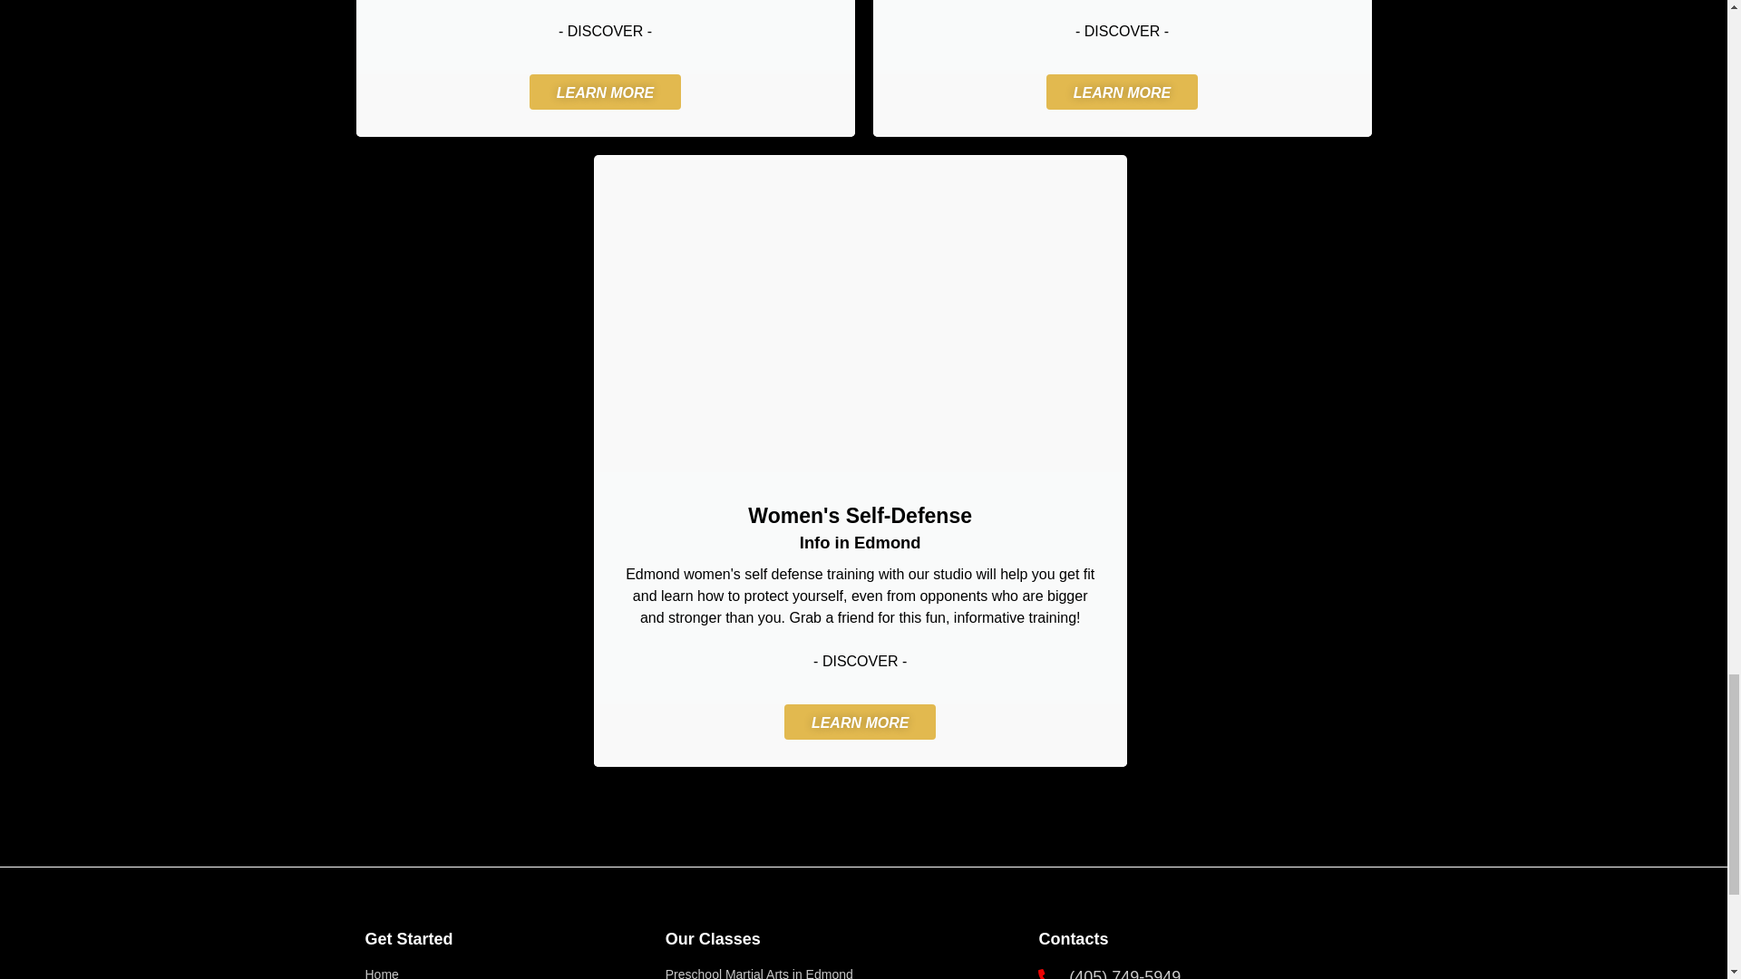  What do you see at coordinates (860, 722) in the screenshot?
I see `LEARN MORE` at bounding box center [860, 722].